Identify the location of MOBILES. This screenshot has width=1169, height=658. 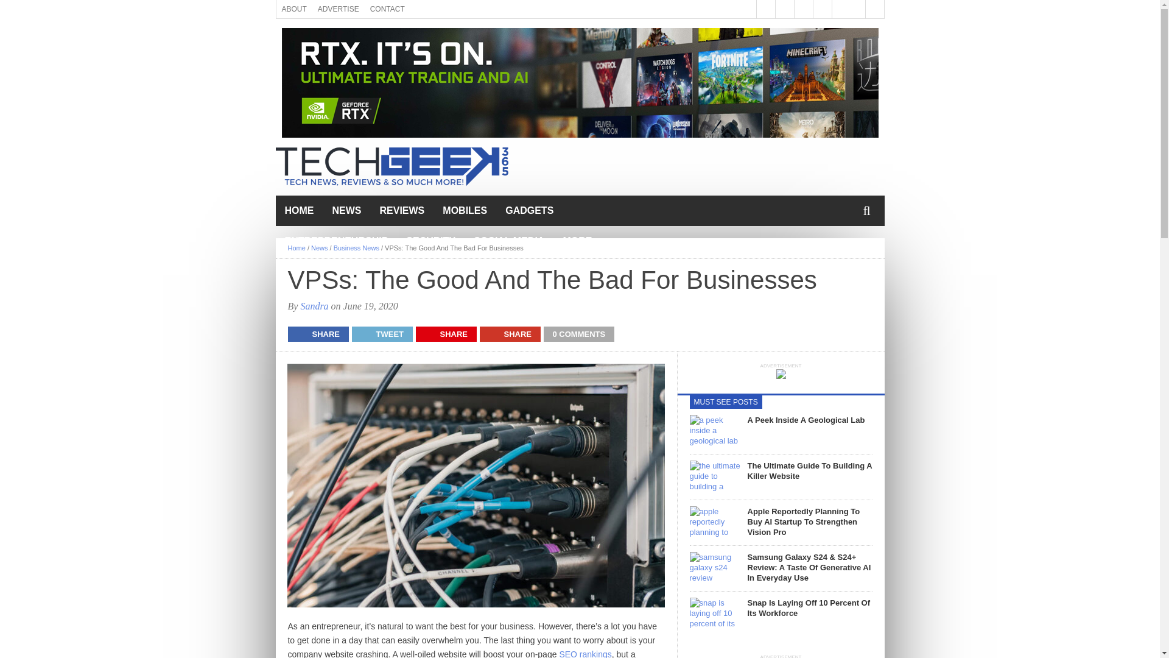
(465, 211).